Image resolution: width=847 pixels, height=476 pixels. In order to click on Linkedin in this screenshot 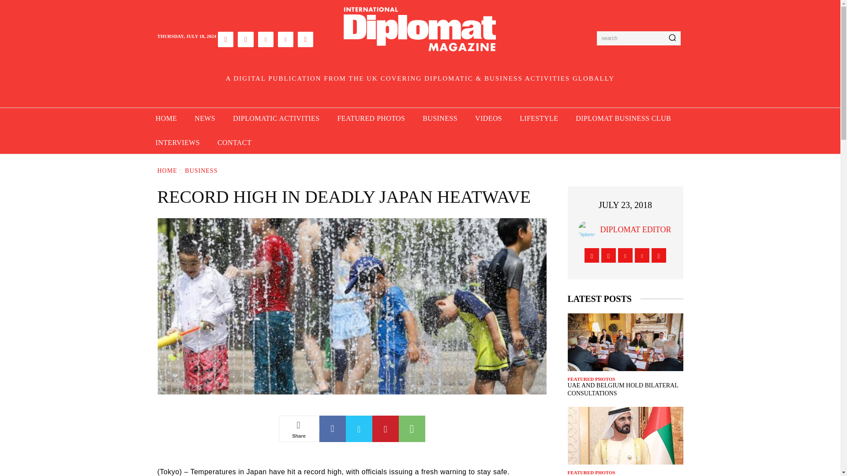, I will do `click(266, 39)`.